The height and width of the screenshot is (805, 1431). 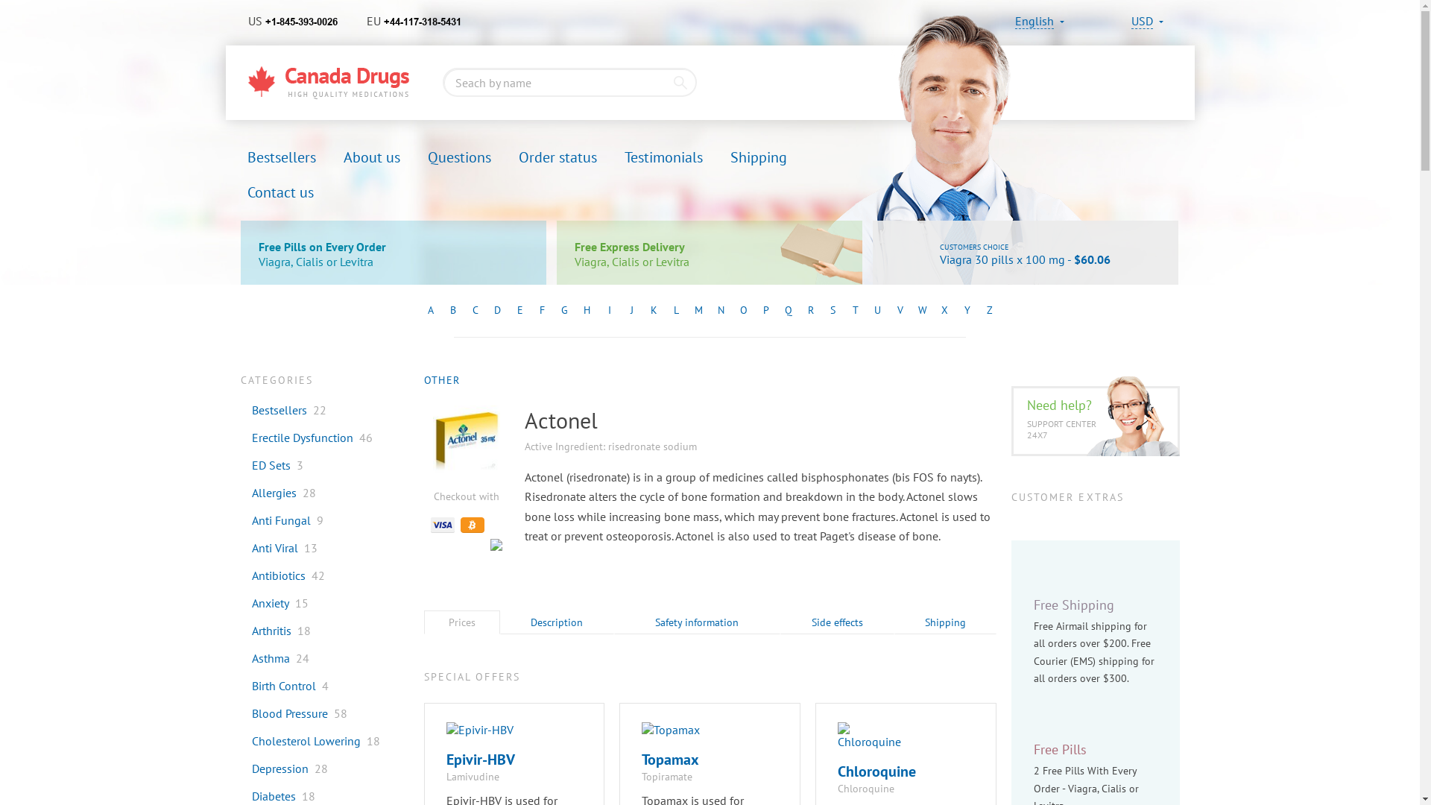 I want to click on Testimonials, so click(x=663, y=160).